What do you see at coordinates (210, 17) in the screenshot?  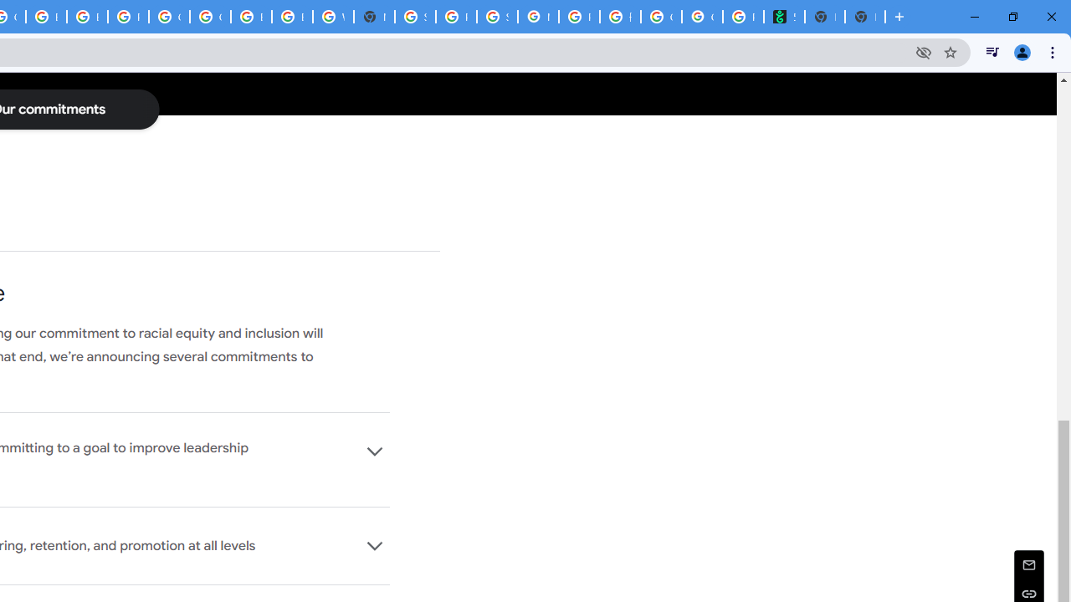 I see `Google Cloud Platform` at bounding box center [210, 17].